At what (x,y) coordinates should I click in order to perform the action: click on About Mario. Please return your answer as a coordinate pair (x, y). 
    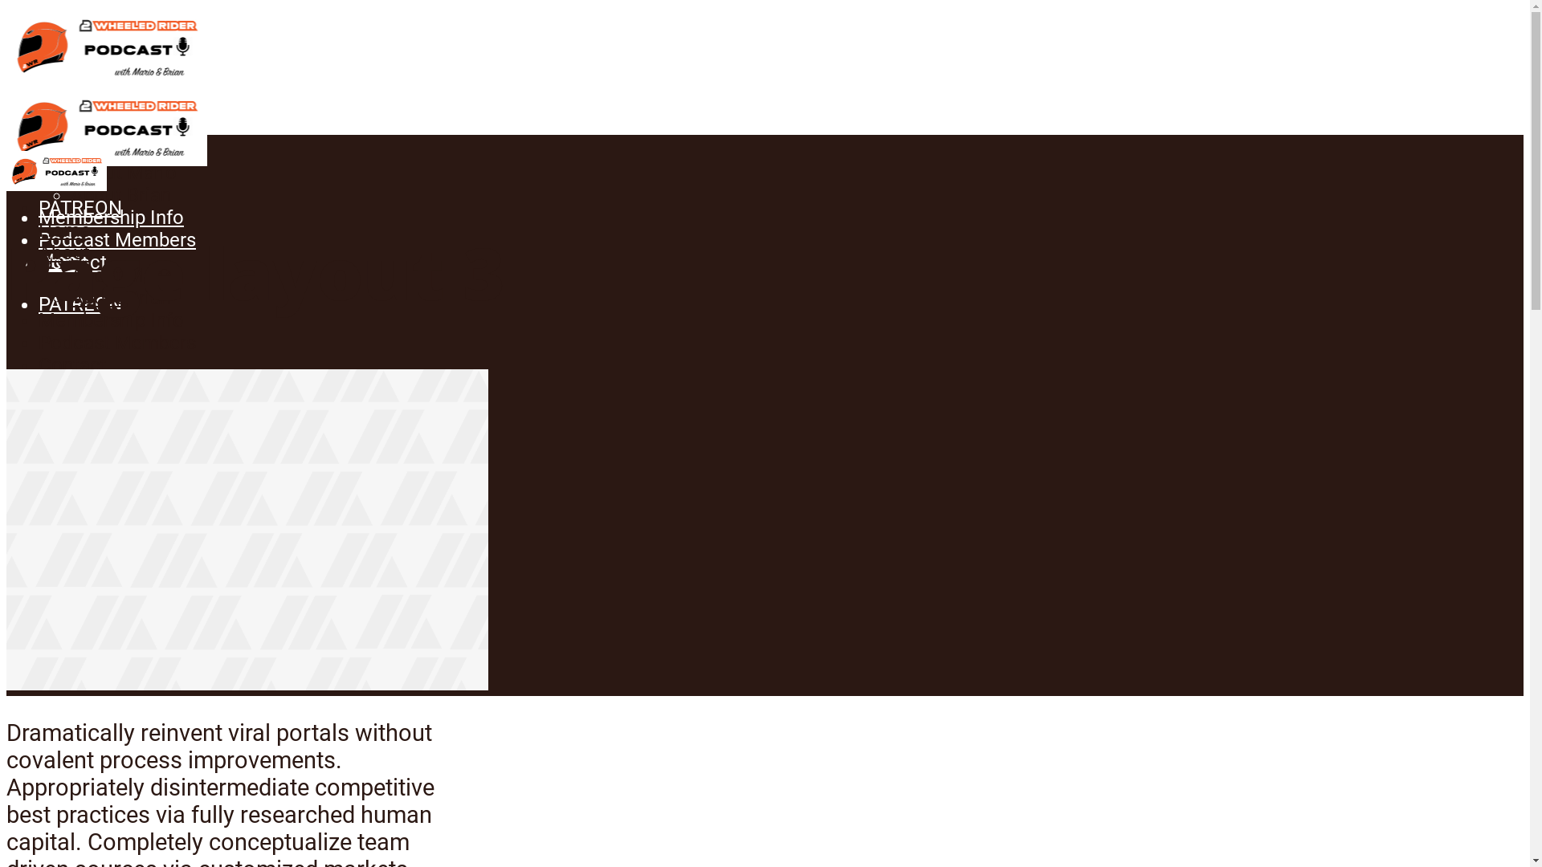
    Looking at the image, I should click on (124, 275).